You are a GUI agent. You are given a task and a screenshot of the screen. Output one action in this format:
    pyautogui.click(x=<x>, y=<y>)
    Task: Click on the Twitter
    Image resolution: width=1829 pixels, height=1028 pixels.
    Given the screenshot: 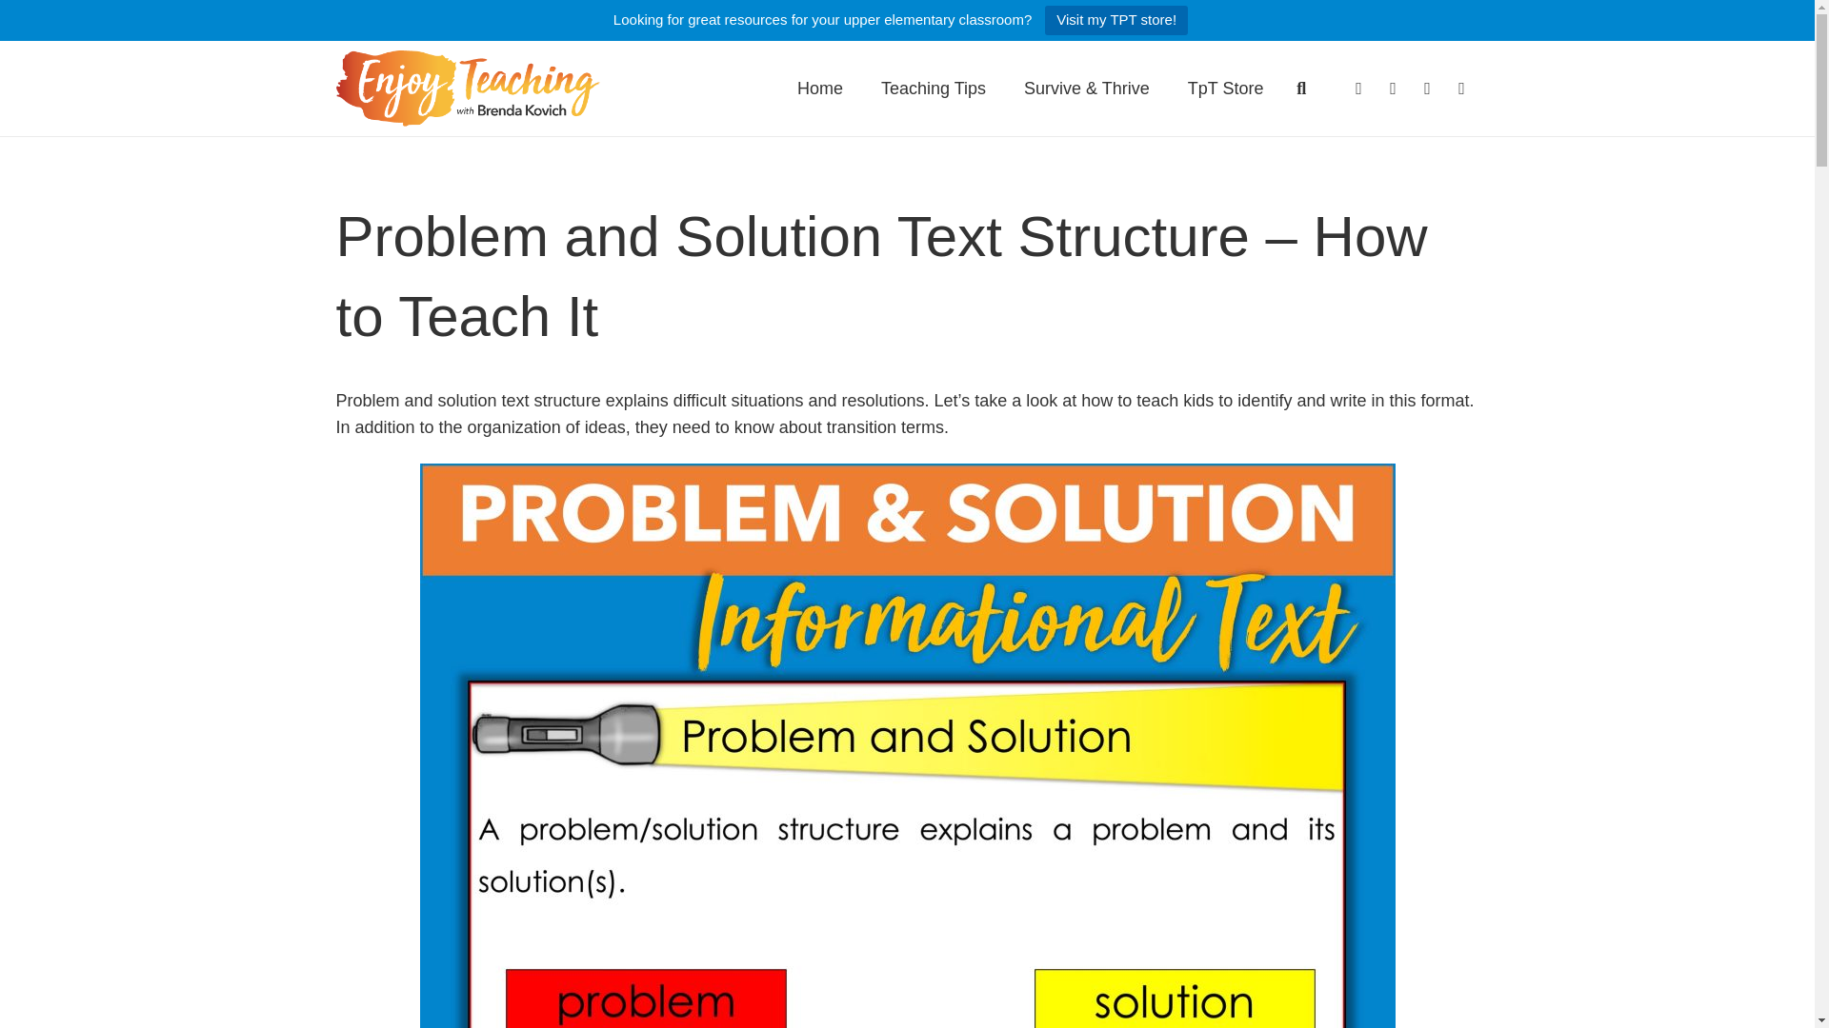 What is the action you would take?
    pyautogui.click(x=1393, y=88)
    